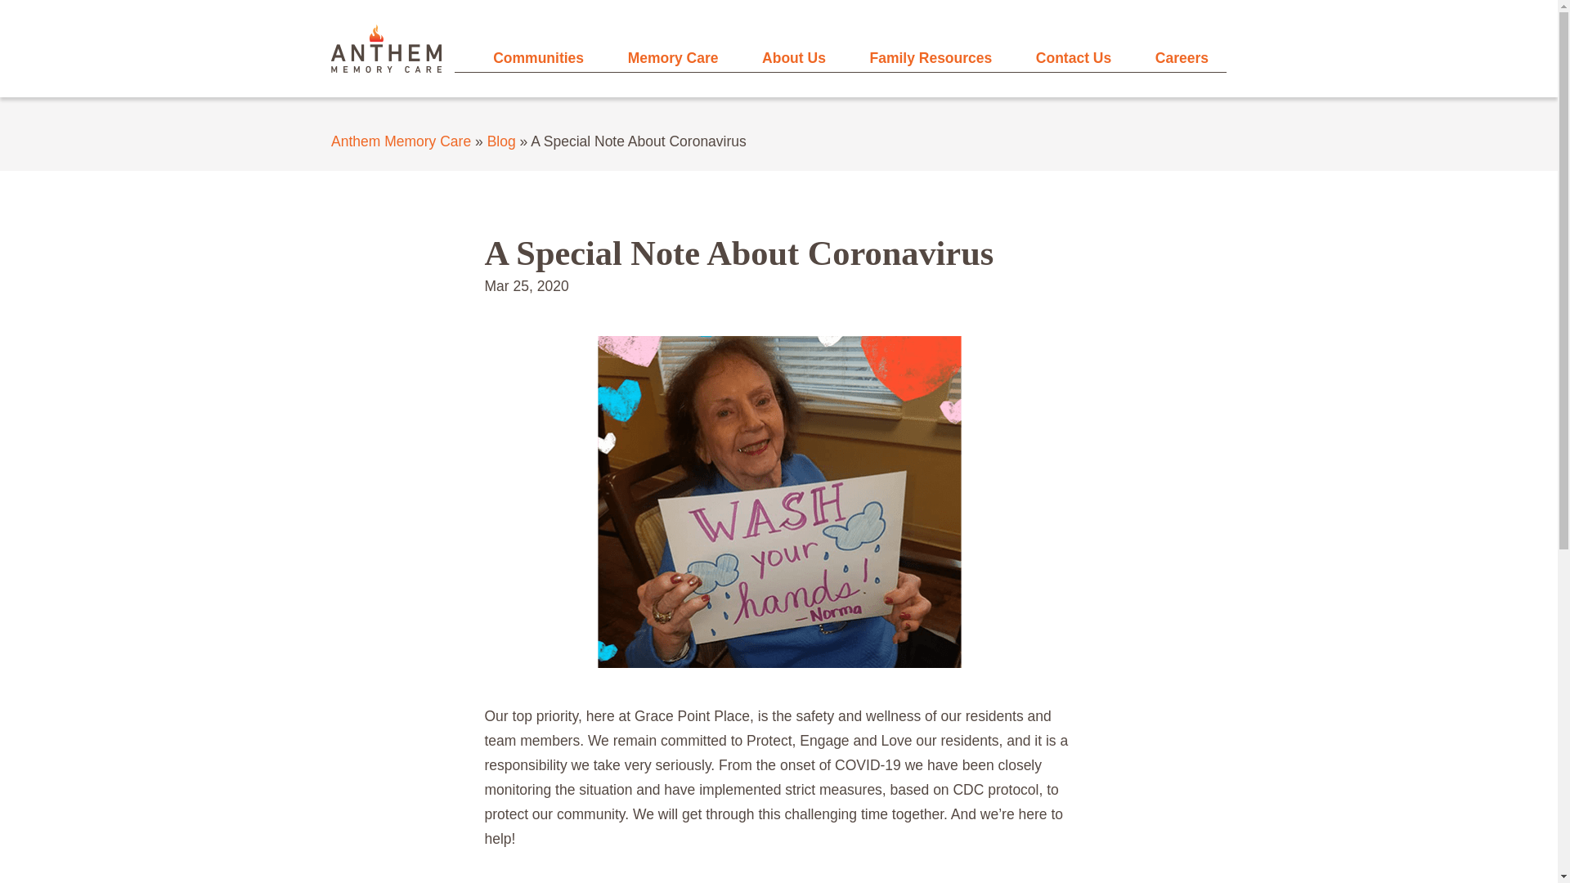  I want to click on Family Resources, so click(931, 59).